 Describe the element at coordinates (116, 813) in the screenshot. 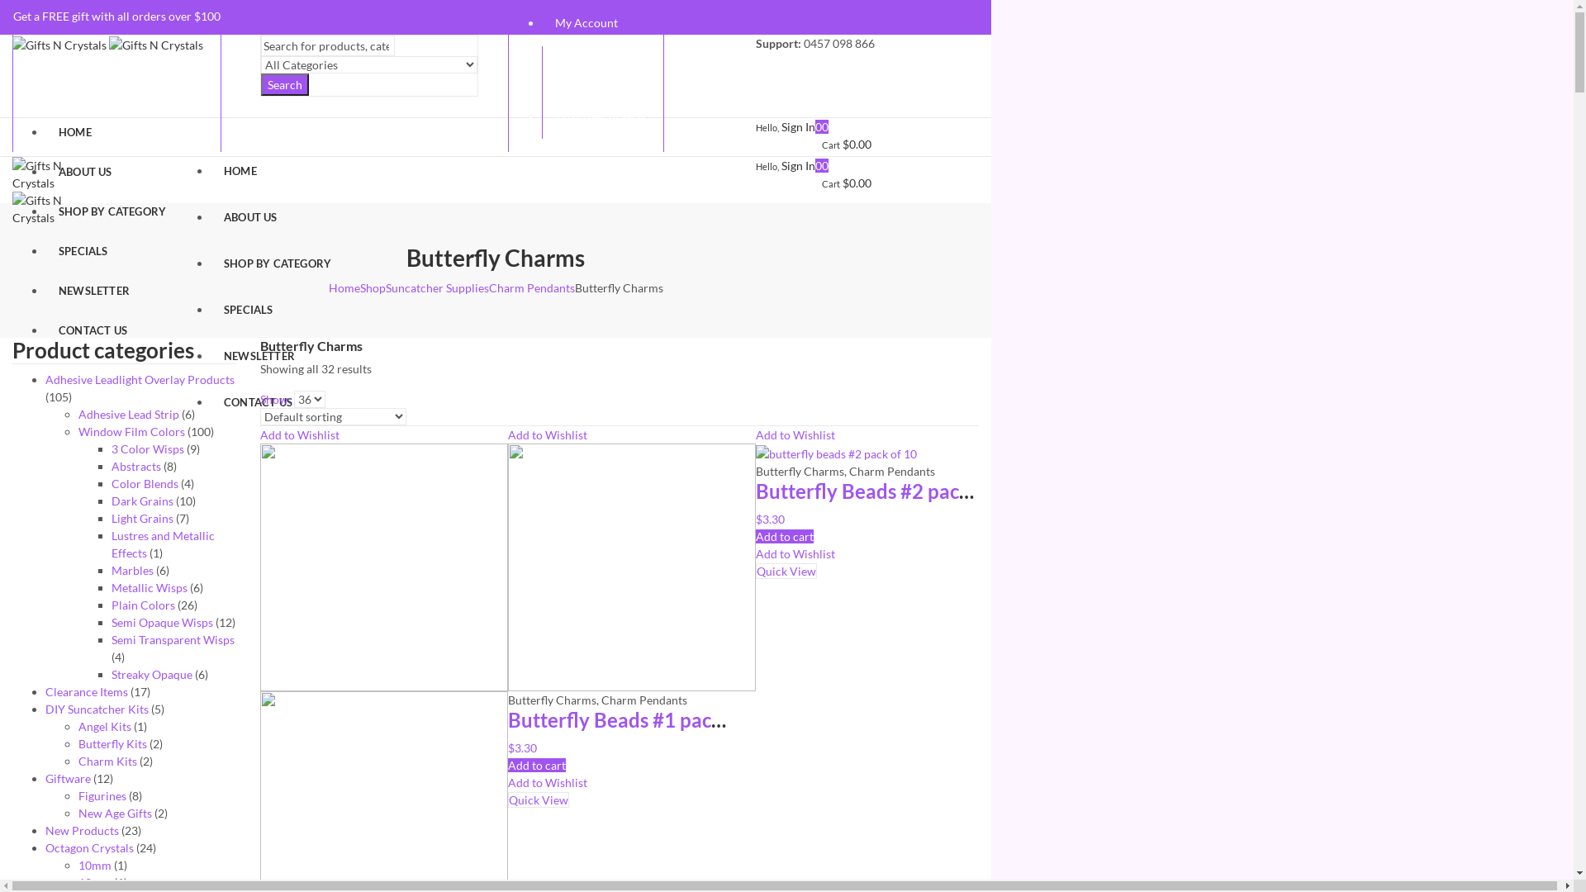

I see `New Age Gifts` at that location.